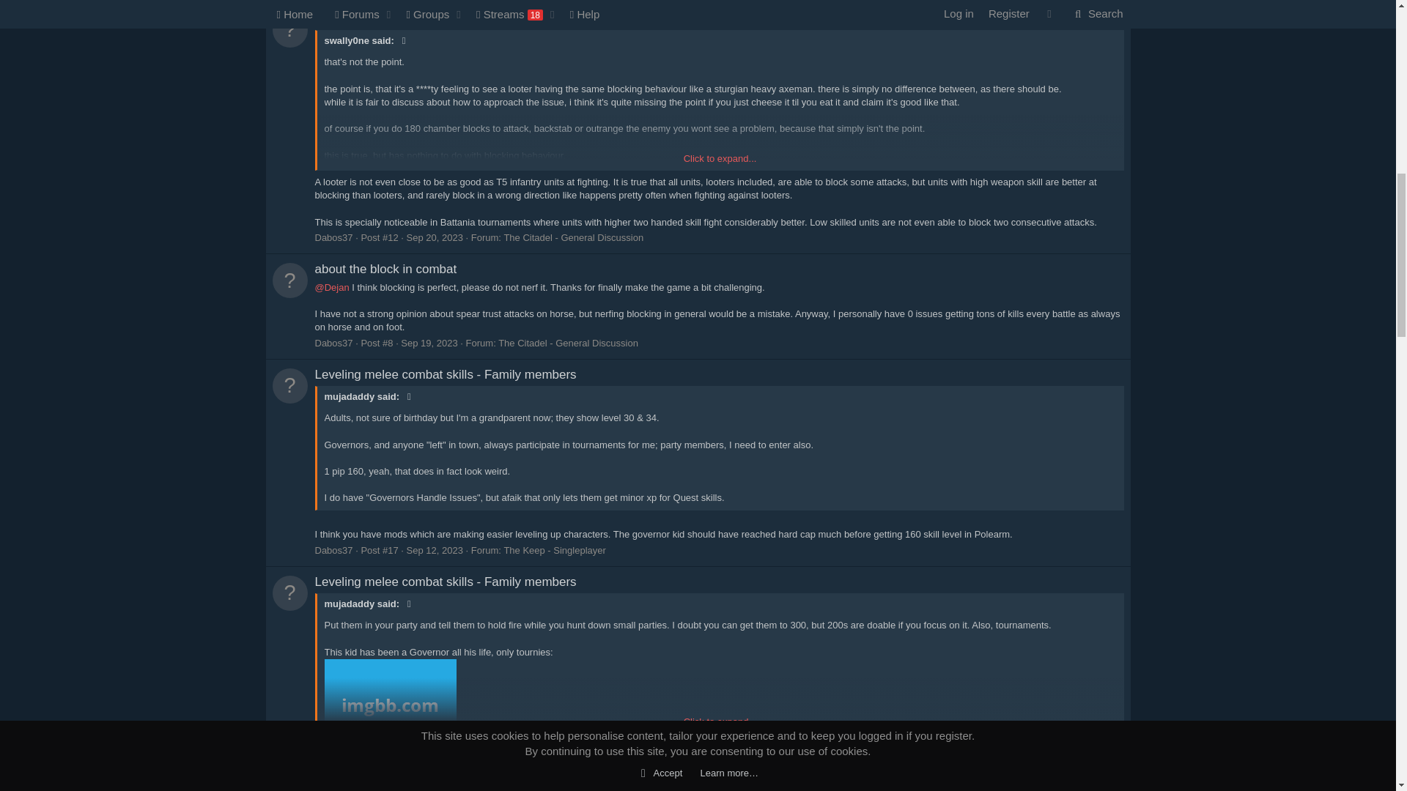 This screenshot has width=1407, height=791. What do you see at coordinates (434, 551) in the screenshot?
I see `Sep 12, 2023 at 4:39 PM` at bounding box center [434, 551].